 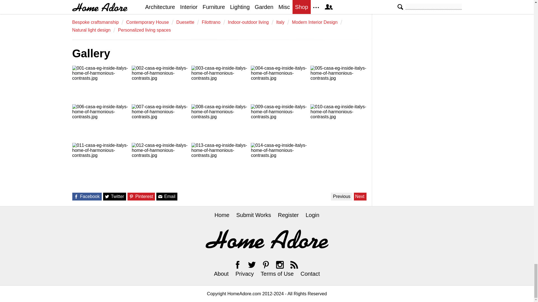 I want to click on Share with a Friend, so click(x=160, y=196).